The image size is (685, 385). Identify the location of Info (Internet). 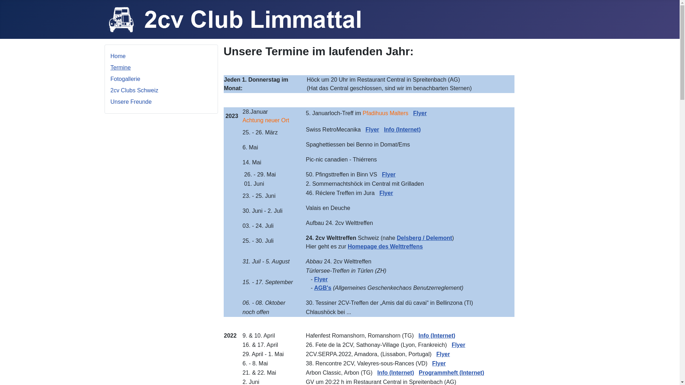
(437, 336).